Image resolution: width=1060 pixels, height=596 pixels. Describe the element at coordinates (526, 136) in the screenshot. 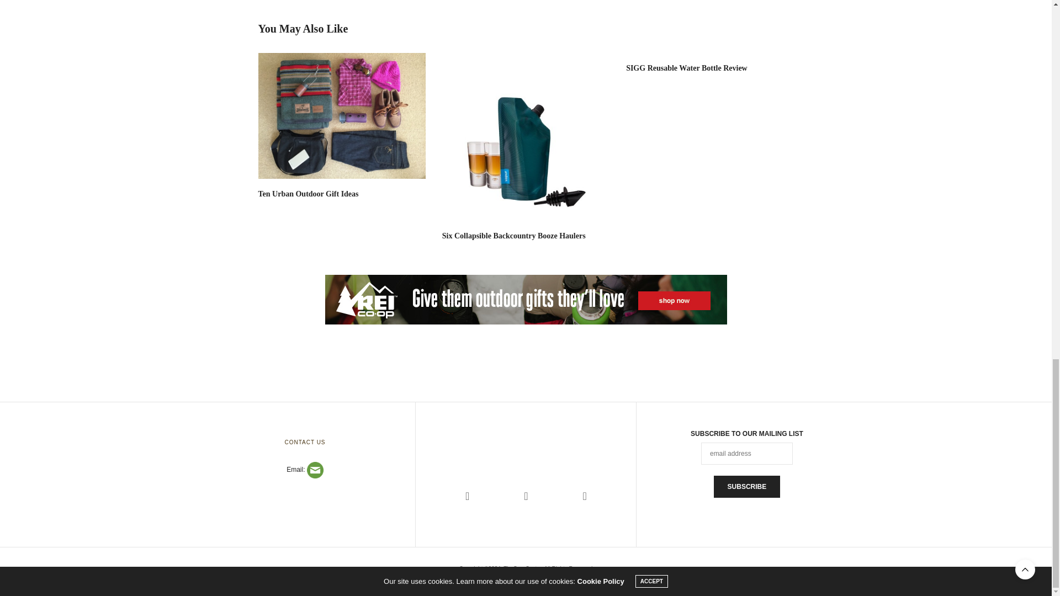

I see `Six Collapsible Backcountry Booze Haulers` at that location.